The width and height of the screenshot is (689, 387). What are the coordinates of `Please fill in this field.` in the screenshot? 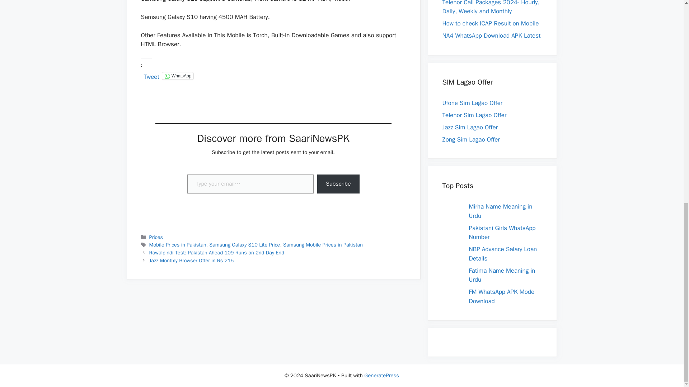 It's located at (250, 184).